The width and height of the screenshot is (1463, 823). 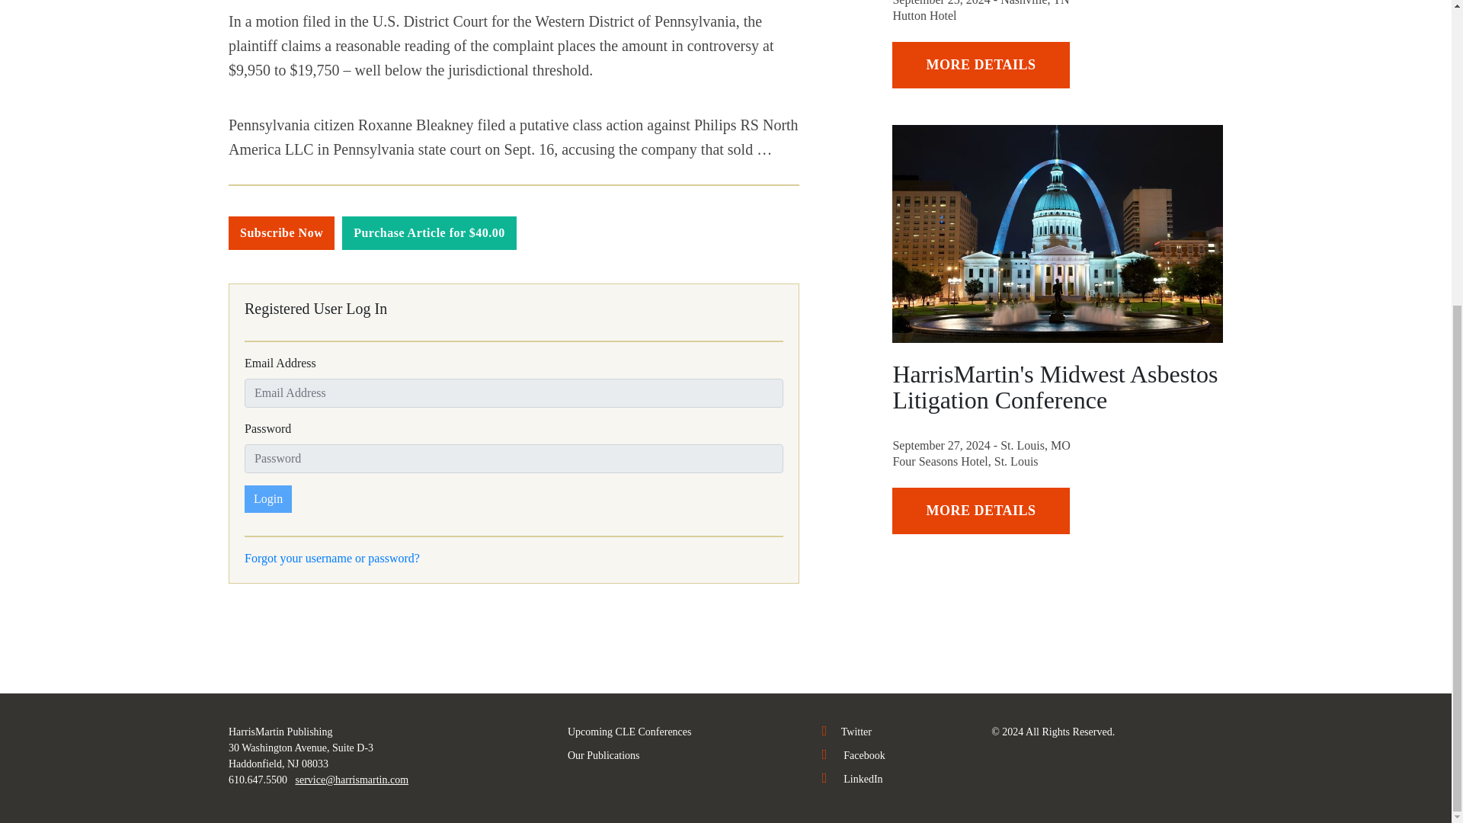 What do you see at coordinates (281, 233) in the screenshot?
I see `Subscribe Now` at bounding box center [281, 233].